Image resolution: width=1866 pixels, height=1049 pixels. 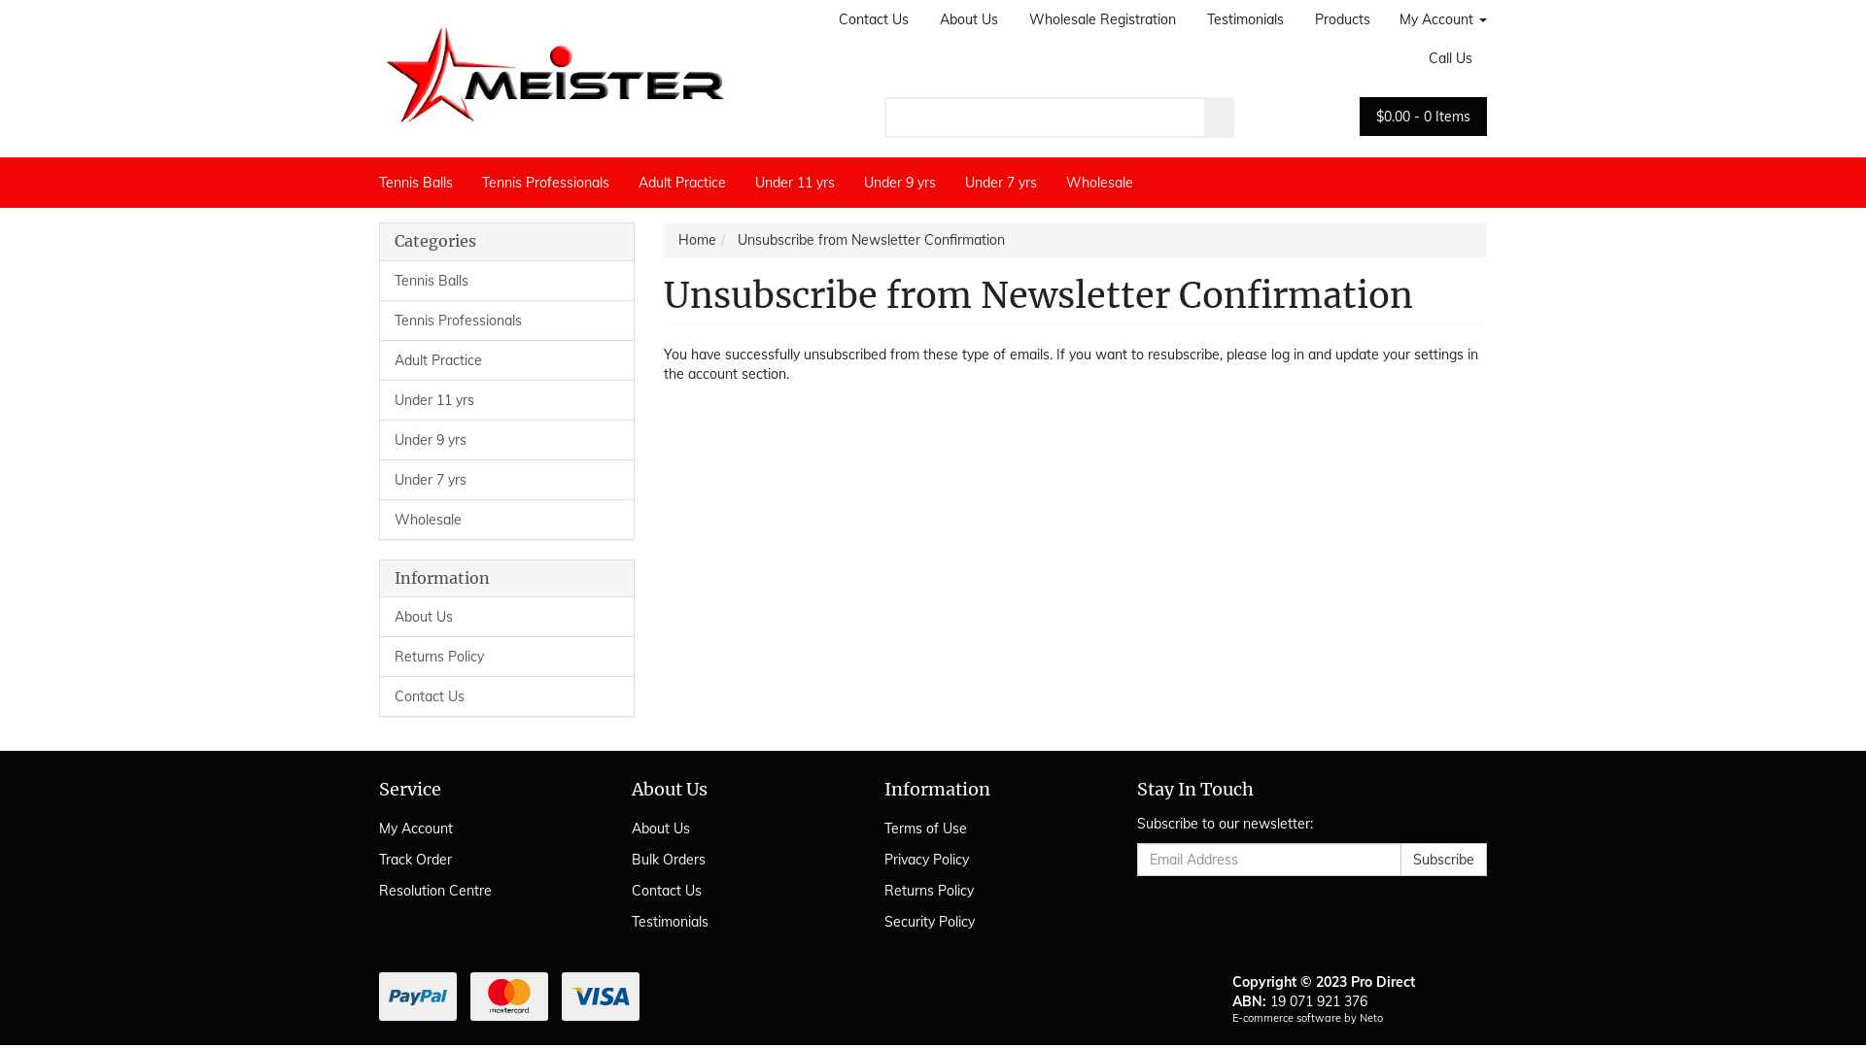 What do you see at coordinates (507, 695) in the screenshot?
I see `Contact Us` at bounding box center [507, 695].